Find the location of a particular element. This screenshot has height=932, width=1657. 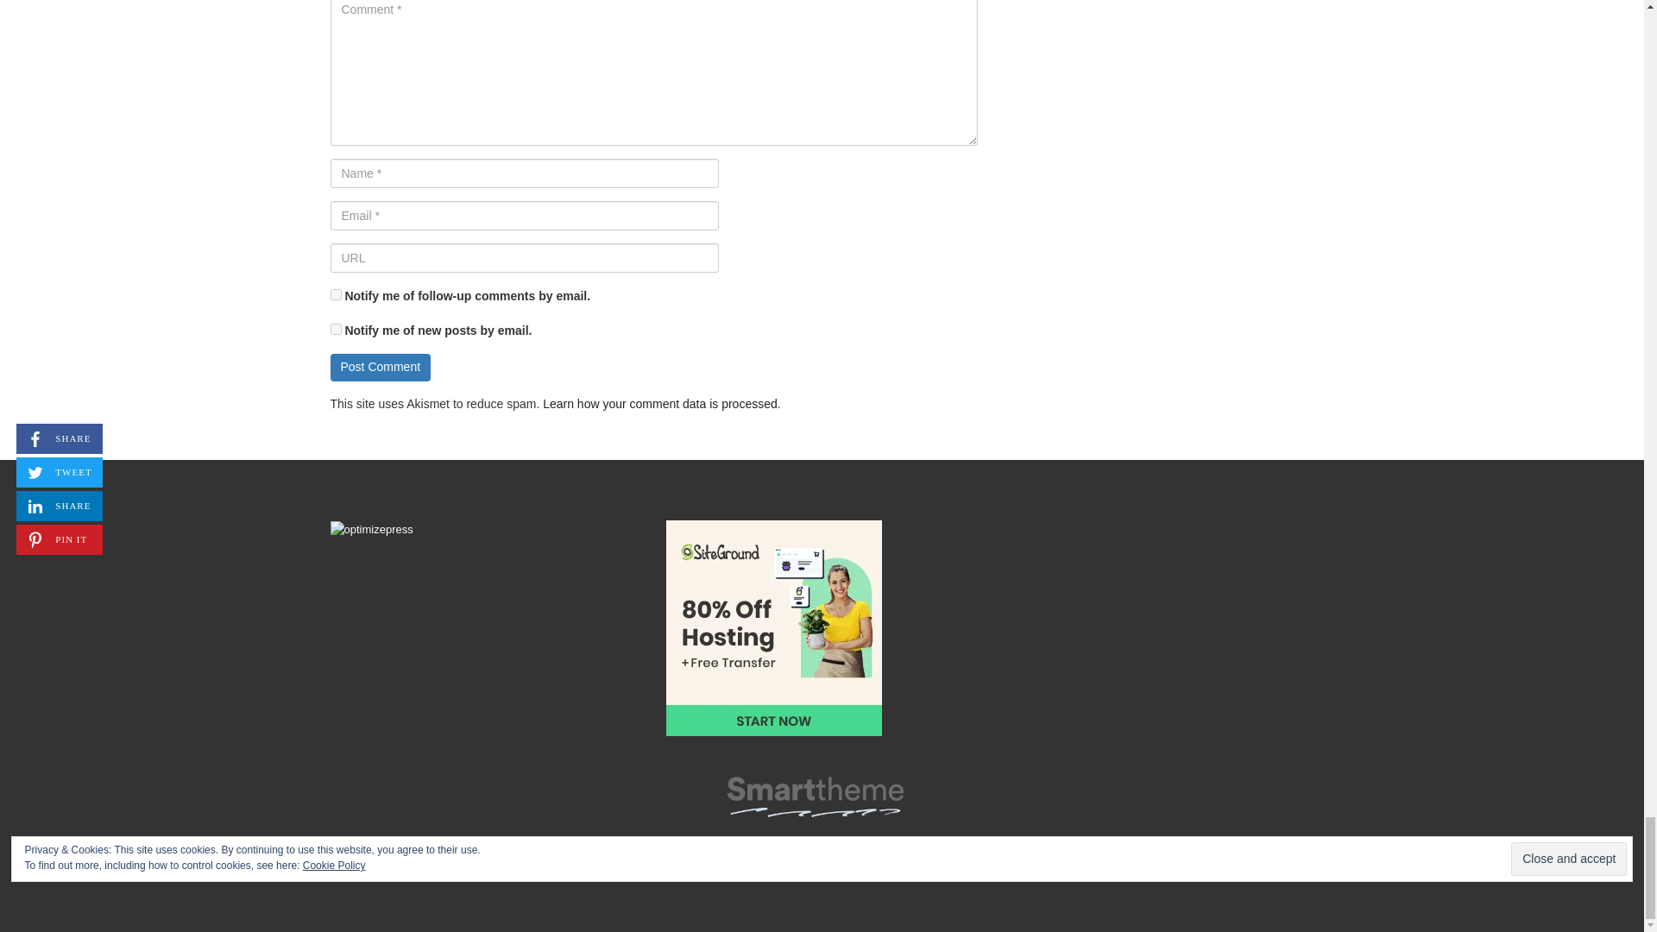

The Marketing Moms is located at coordinates (815, 792).